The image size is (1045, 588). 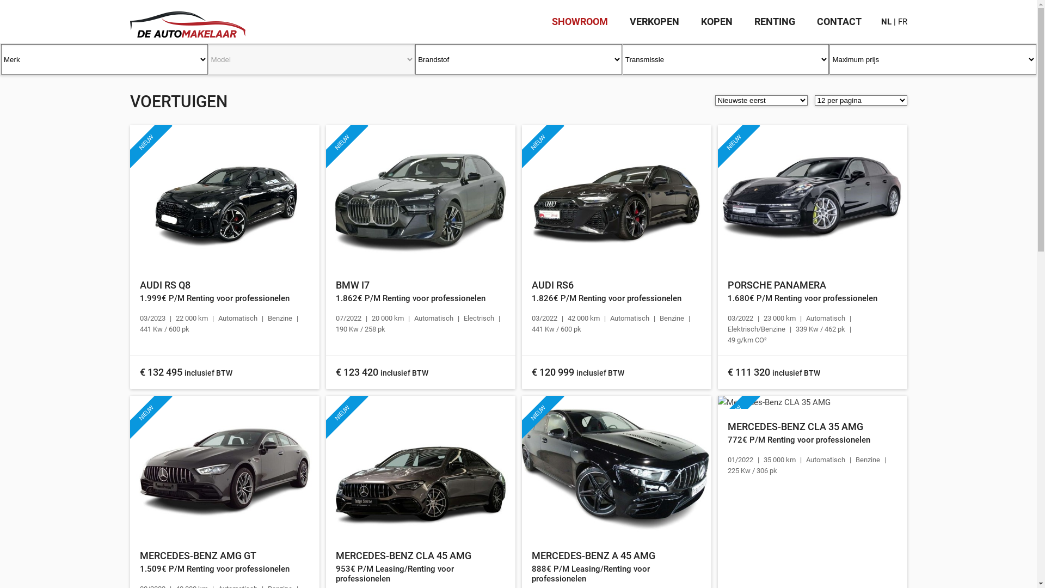 What do you see at coordinates (654, 22) in the screenshot?
I see `VERKOPEN` at bounding box center [654, 22].